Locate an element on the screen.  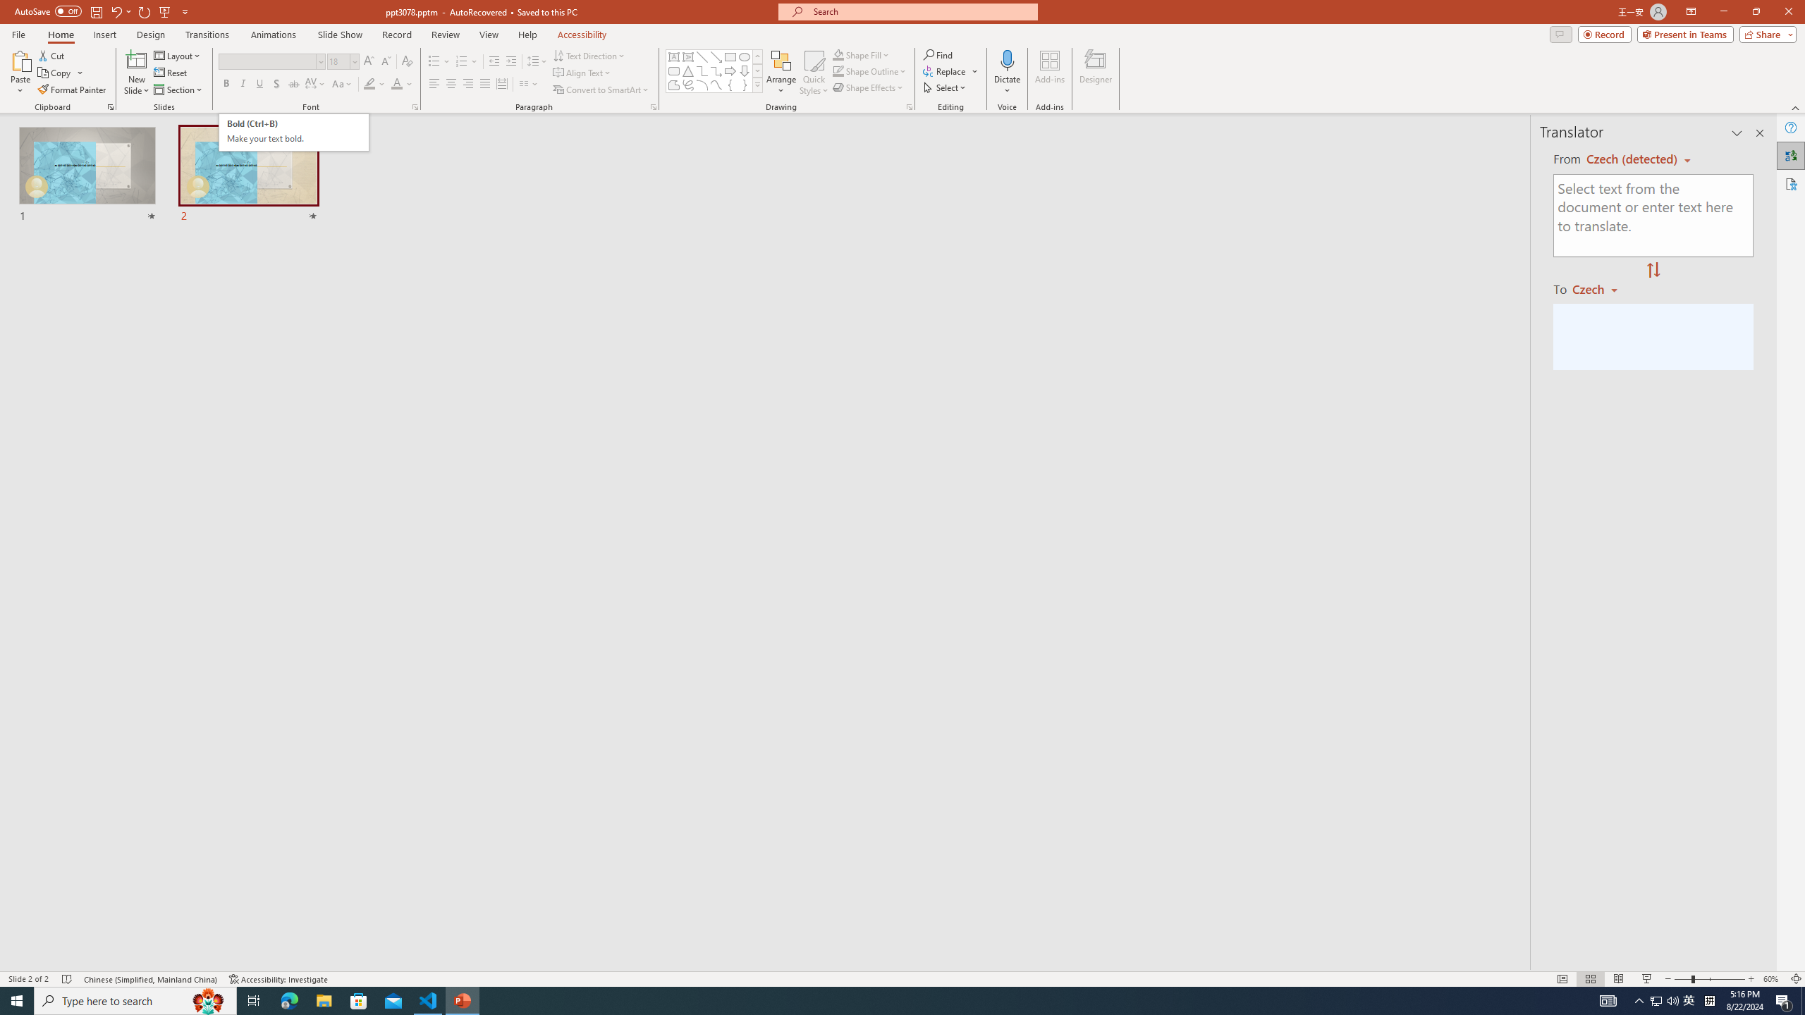
Rectangle: Rounded Corners is located at coordinates (674, 70).